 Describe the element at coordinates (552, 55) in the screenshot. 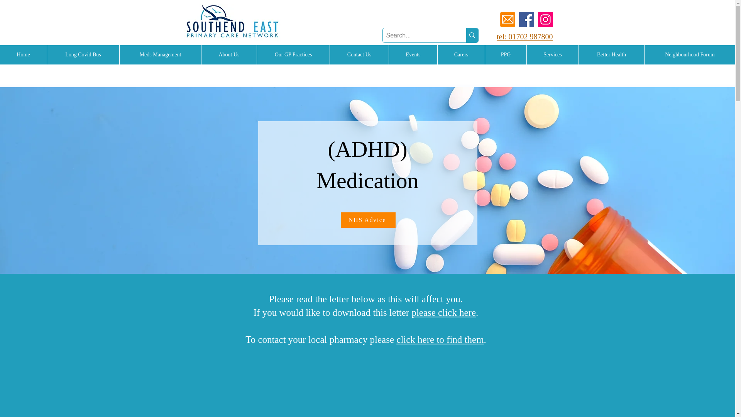

I see `Services` at that location.